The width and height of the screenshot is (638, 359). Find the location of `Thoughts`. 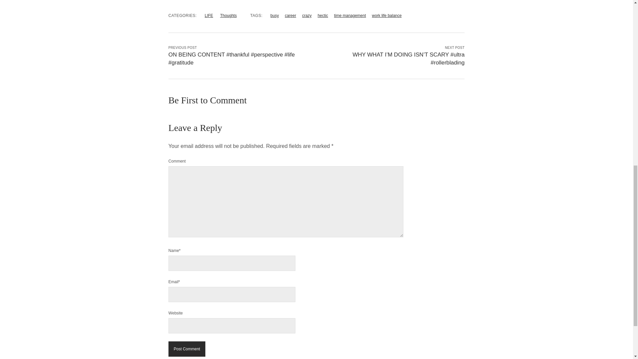

Thoughts is located at coordinates (228, 15).